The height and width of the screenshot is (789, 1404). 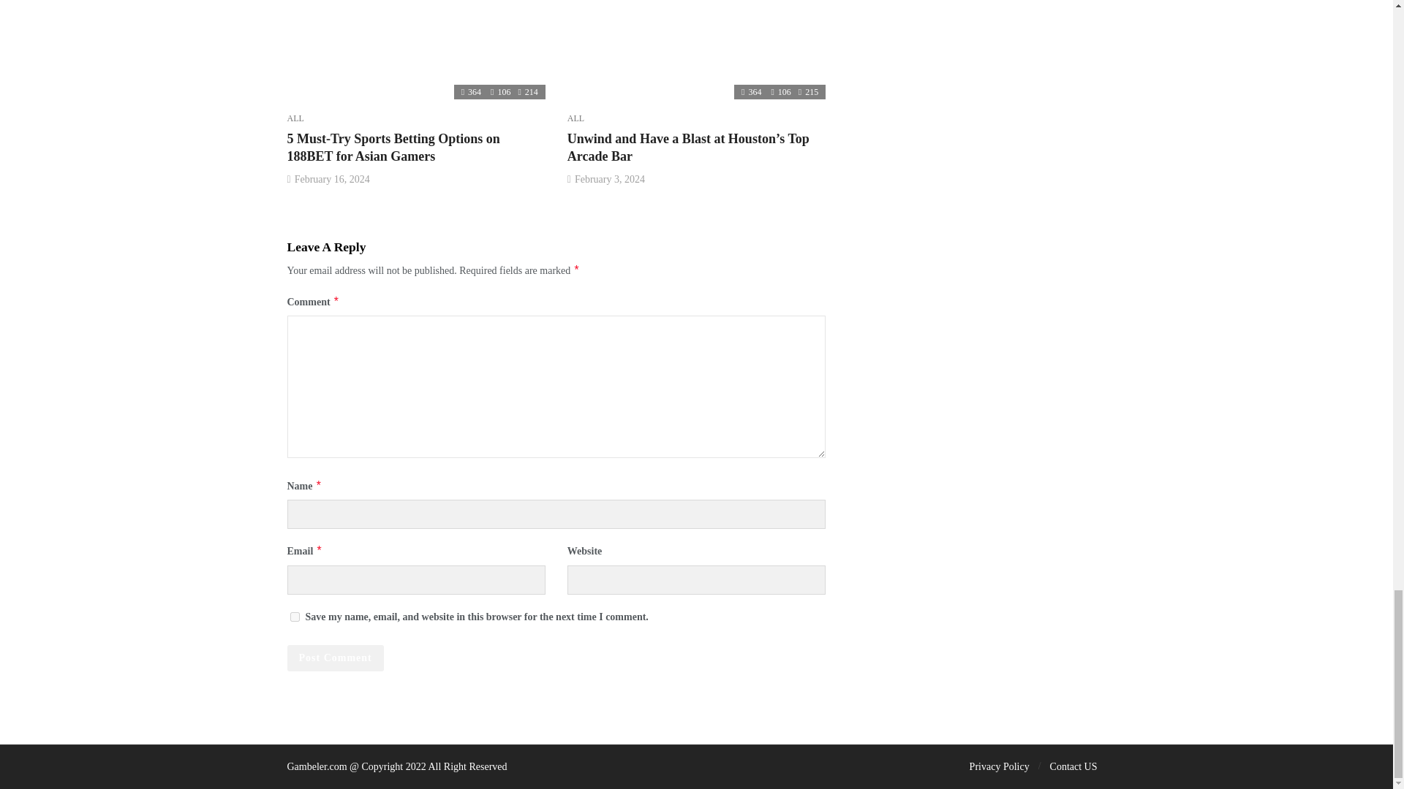 I want to click on 5 Must-Try Sports Betting Options on 188BET for Asian Gamers, so click(x=393, y=148).